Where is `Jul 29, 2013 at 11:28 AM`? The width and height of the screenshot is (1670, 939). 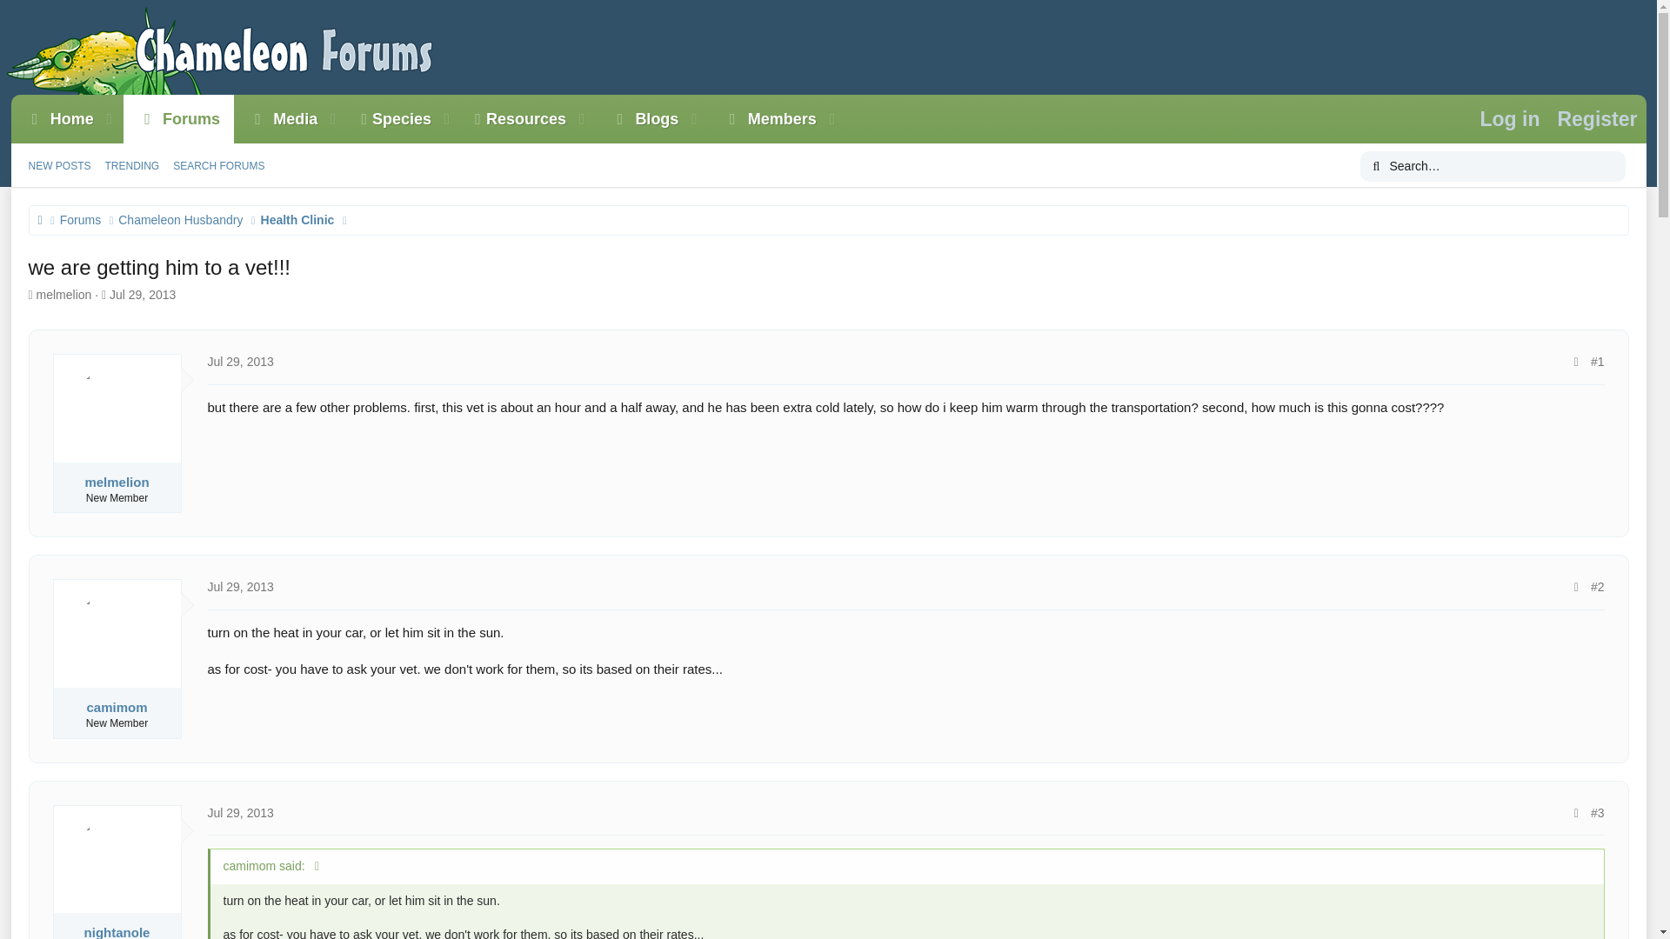
Jul 29, 2013 at 11:28 AM is located at coordinates (240, 812).